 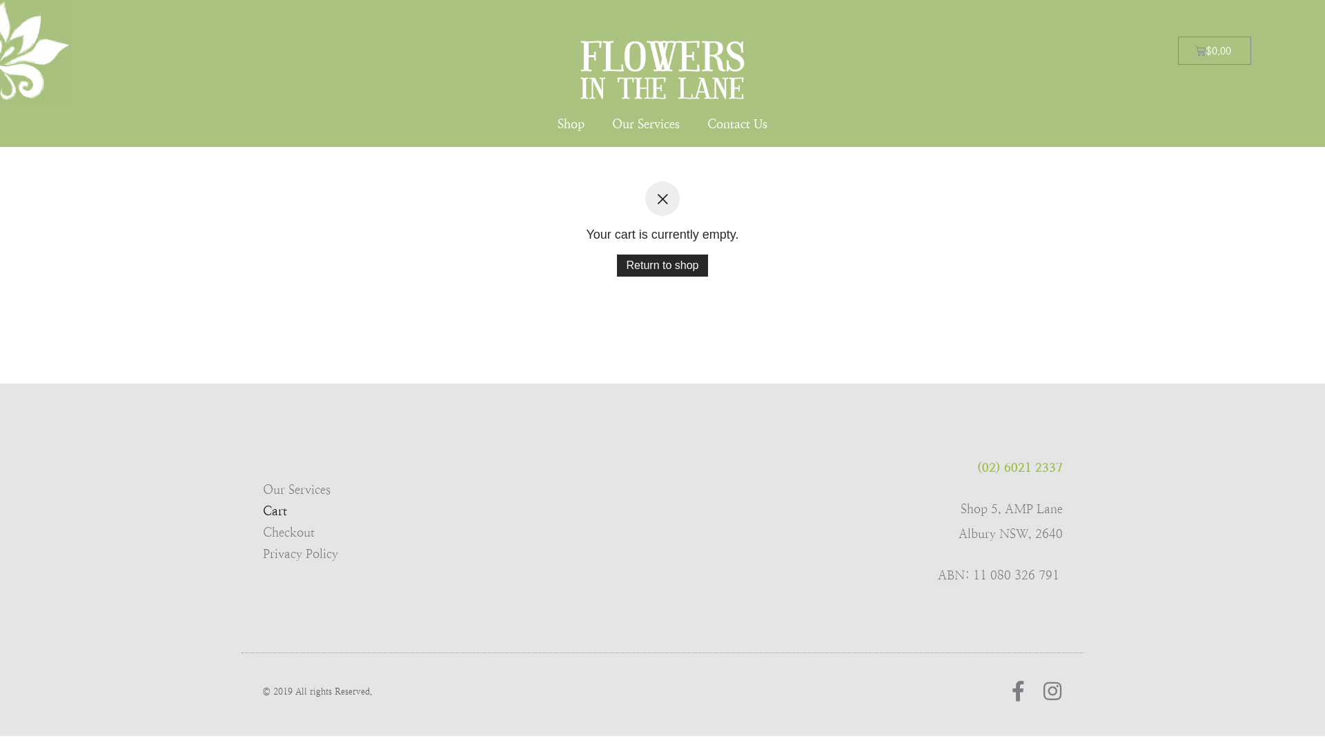 I want to click on Our Services, so click(x=646, y=124).